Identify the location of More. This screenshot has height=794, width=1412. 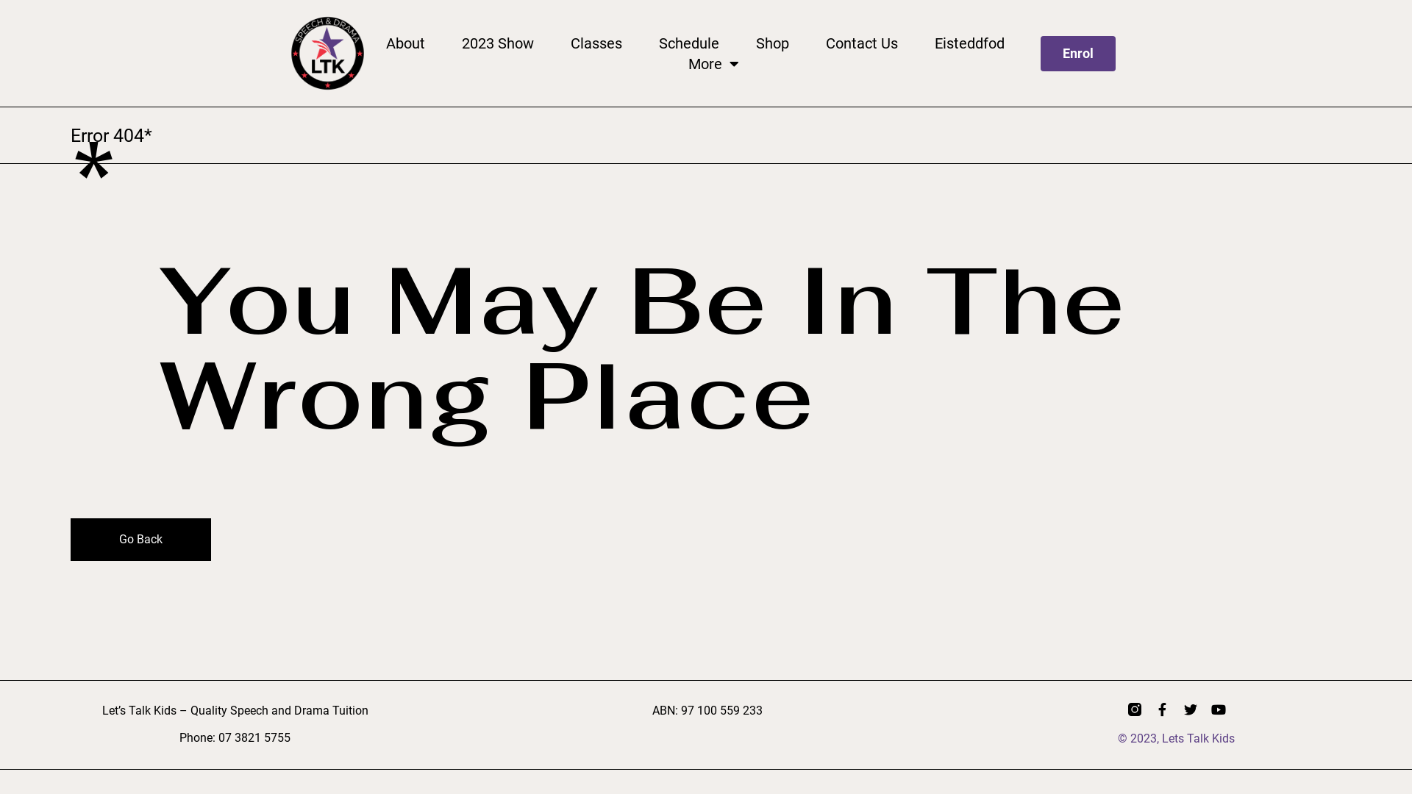
(713, 64).